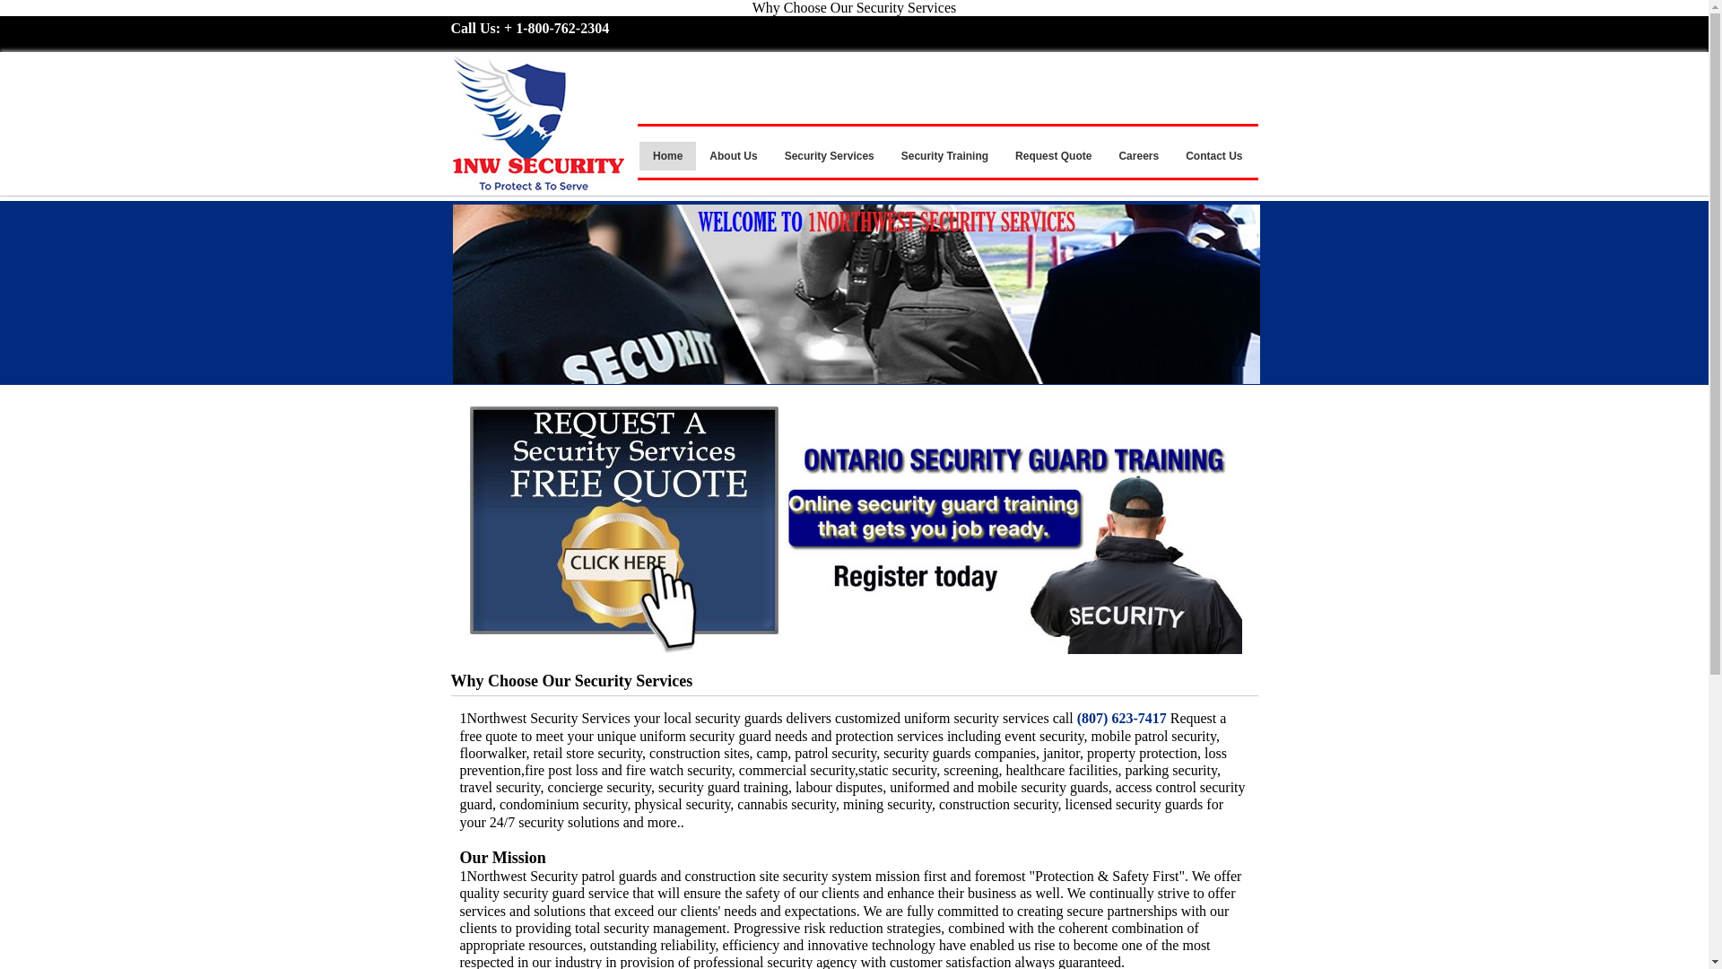 The width and height of the screenshot is (1722, 969). I want to click on Security Services, so click(830, 156).